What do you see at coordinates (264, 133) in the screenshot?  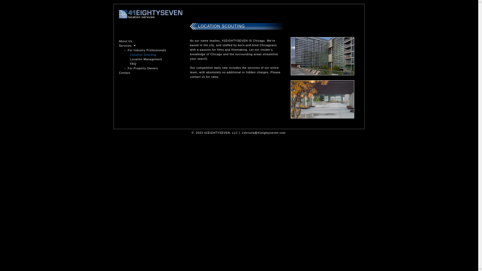 I see `LVersola@41eightyseven.com` at bounding box center [264, 133].